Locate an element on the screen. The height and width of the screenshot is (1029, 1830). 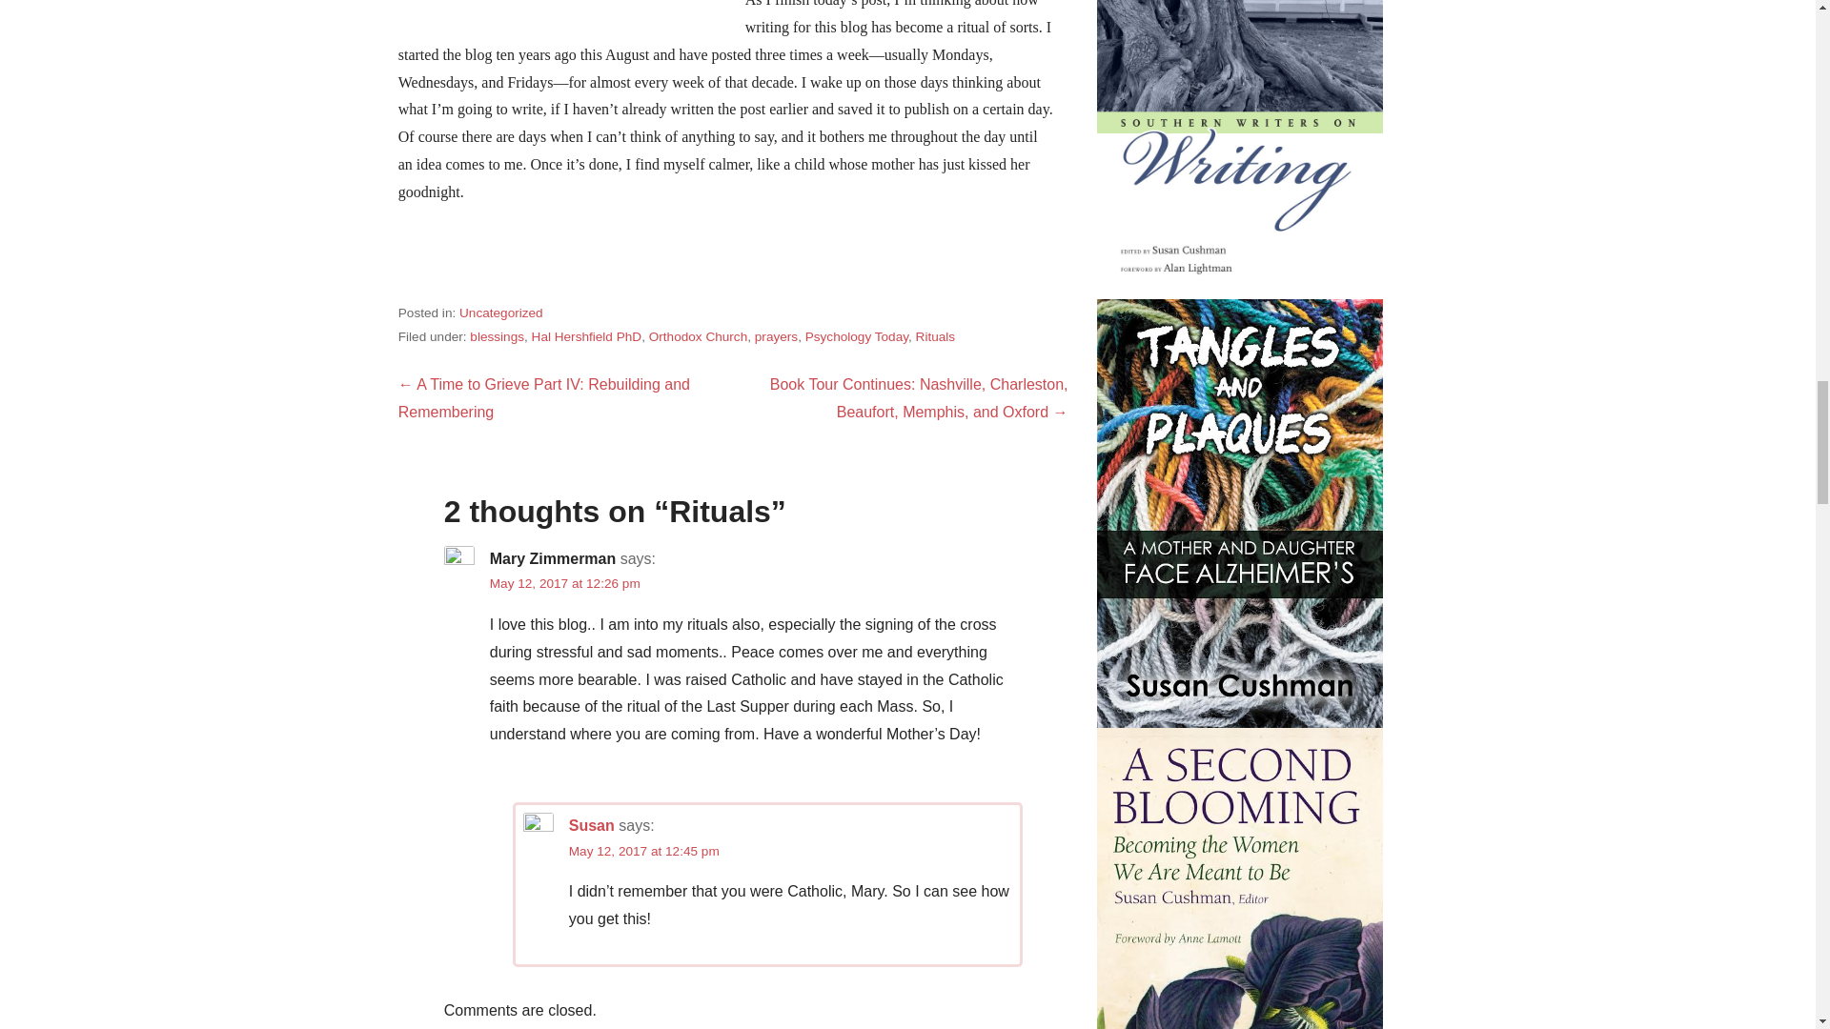
Susan is located at coordinates (592, 825).